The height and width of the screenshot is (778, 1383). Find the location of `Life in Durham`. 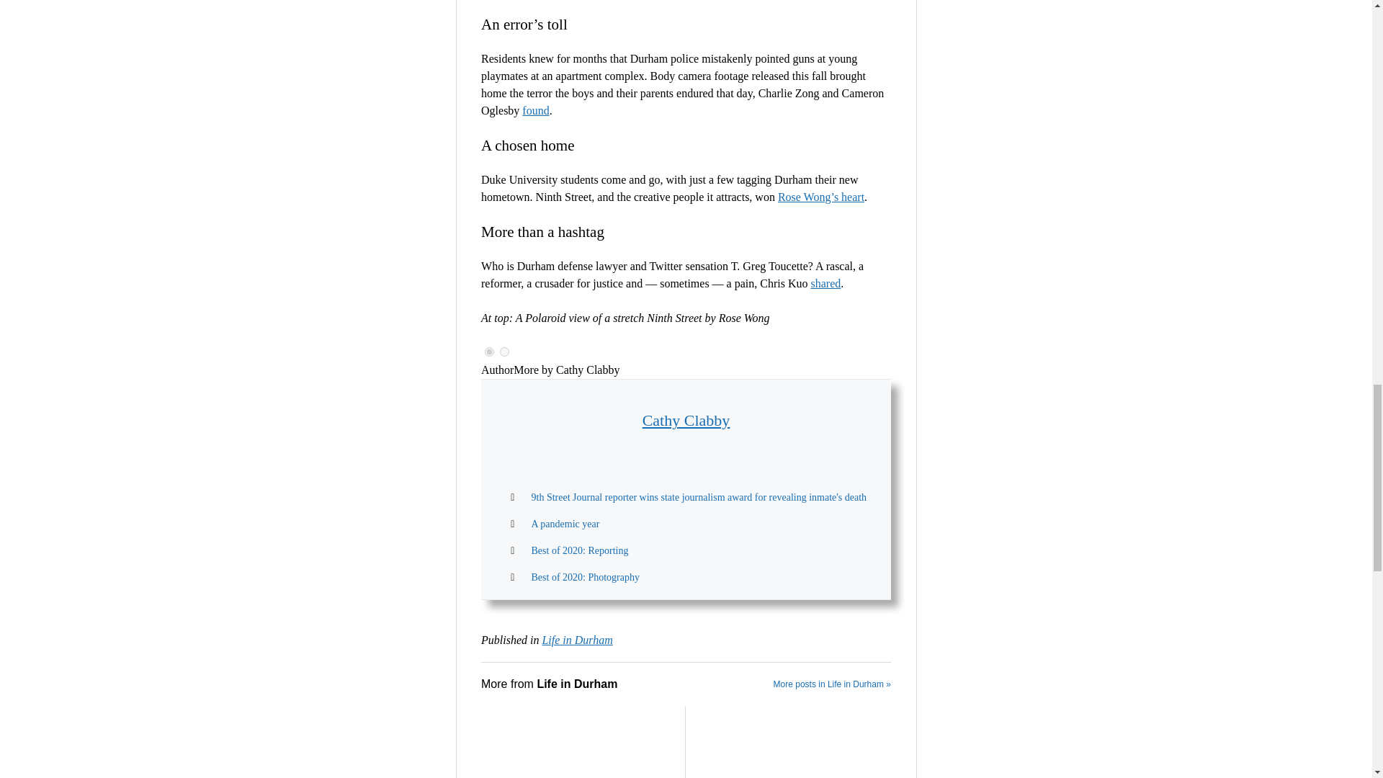

Life in Durham is located at coordinates (577, 640).